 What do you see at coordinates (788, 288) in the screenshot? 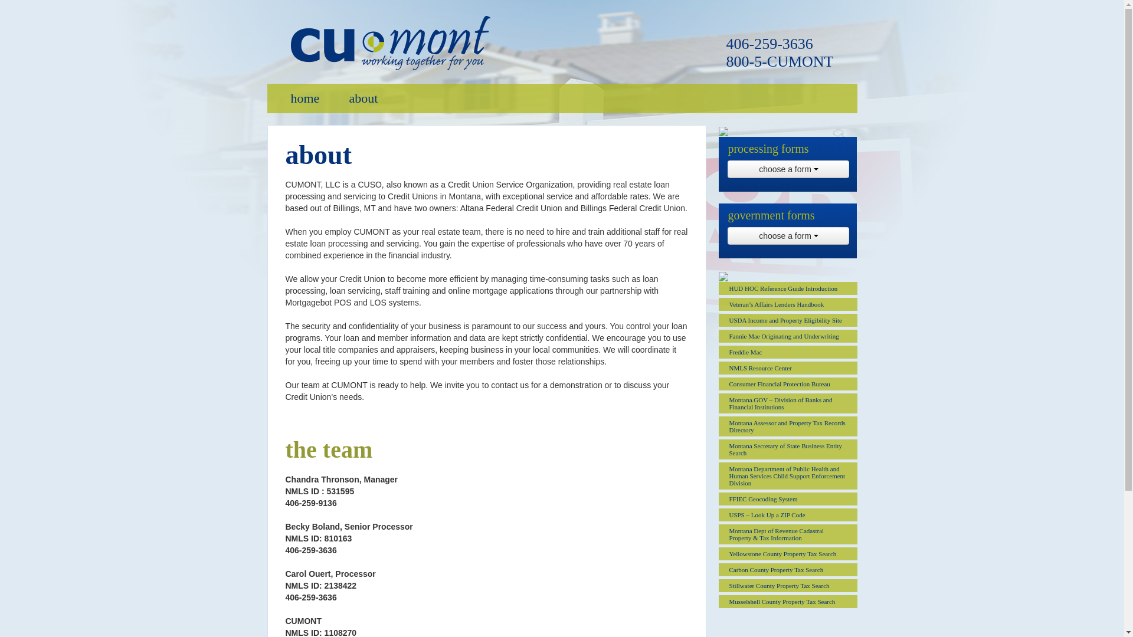
I see `HUD HOC Reference Guide Introduction` at bounding box center [788, 288].